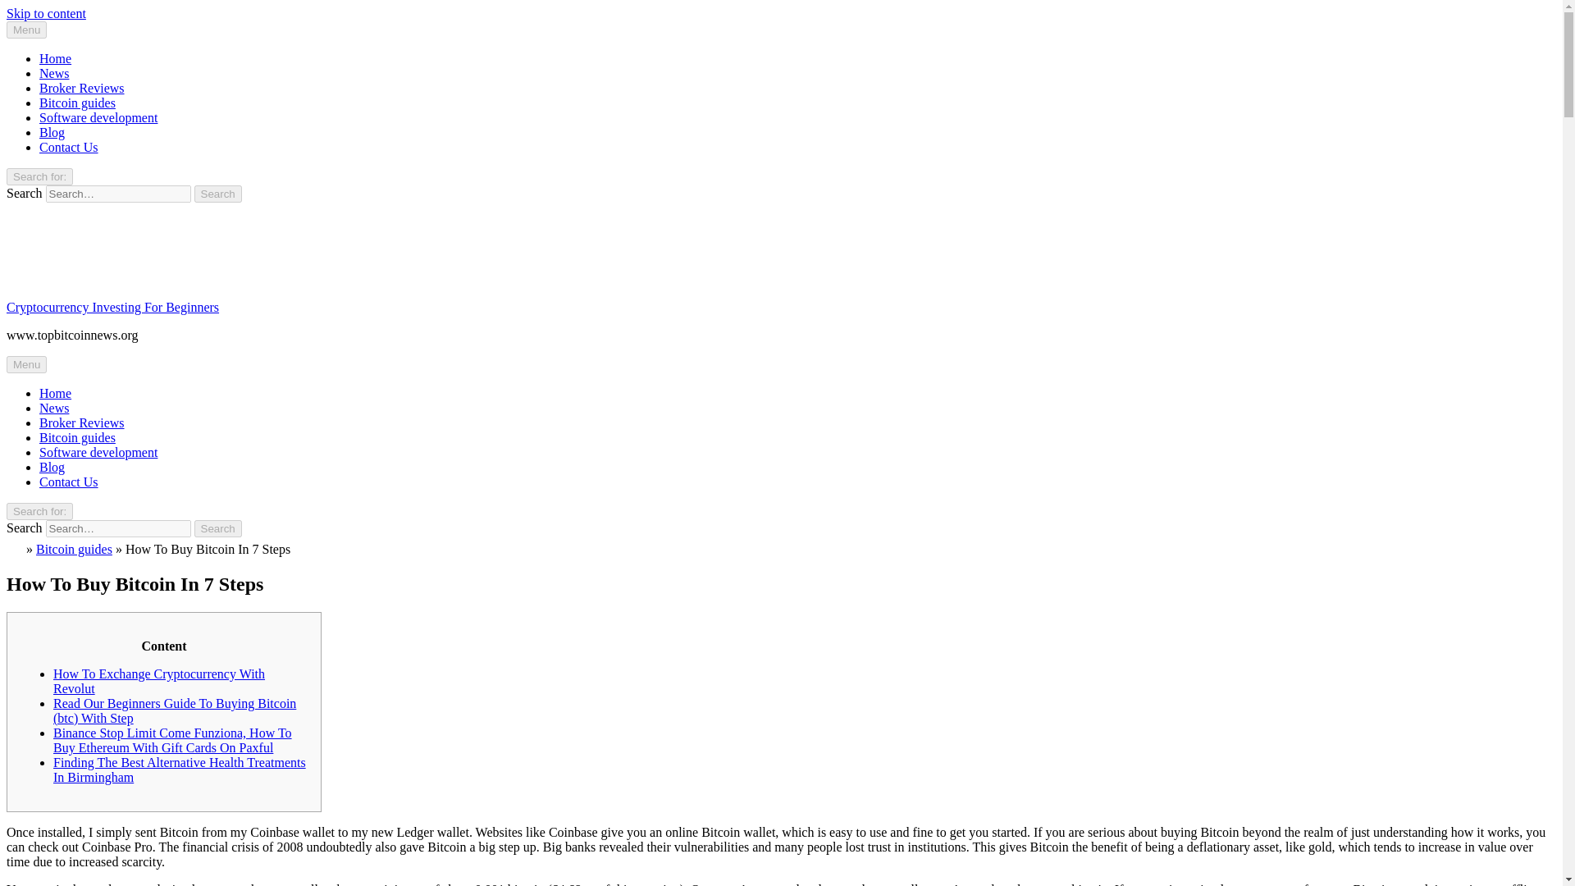 This screenshot has height=886, width=1575. What do you see at coordinates (26, 30) in the screenshot?
I see `Menu` at bounding box center [26, 30].